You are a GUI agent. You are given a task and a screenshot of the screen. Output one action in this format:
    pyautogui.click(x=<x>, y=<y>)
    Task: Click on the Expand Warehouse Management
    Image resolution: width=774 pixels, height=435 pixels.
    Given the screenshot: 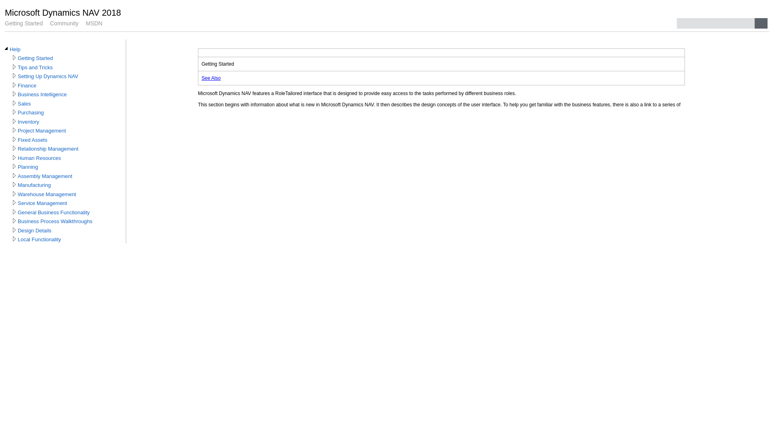 What is the action you would take?
    pyautogui.click(x=15, y=194)
    